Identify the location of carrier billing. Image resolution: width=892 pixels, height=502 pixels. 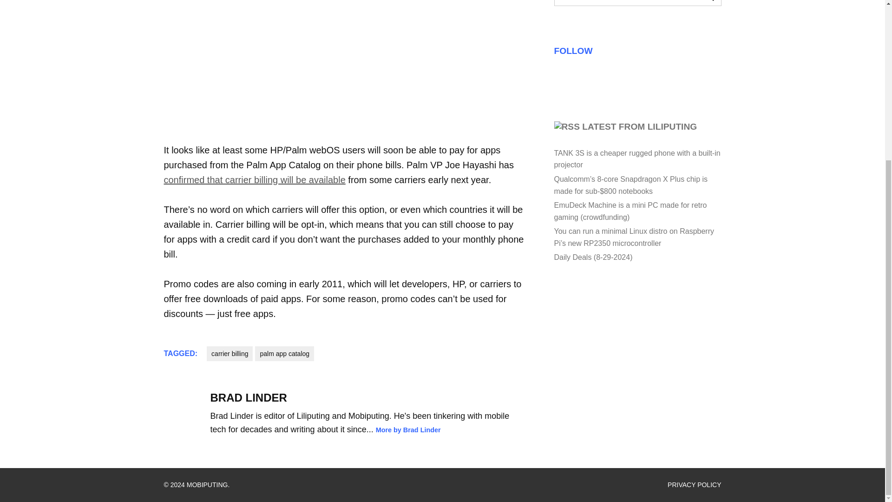
(230, 353).